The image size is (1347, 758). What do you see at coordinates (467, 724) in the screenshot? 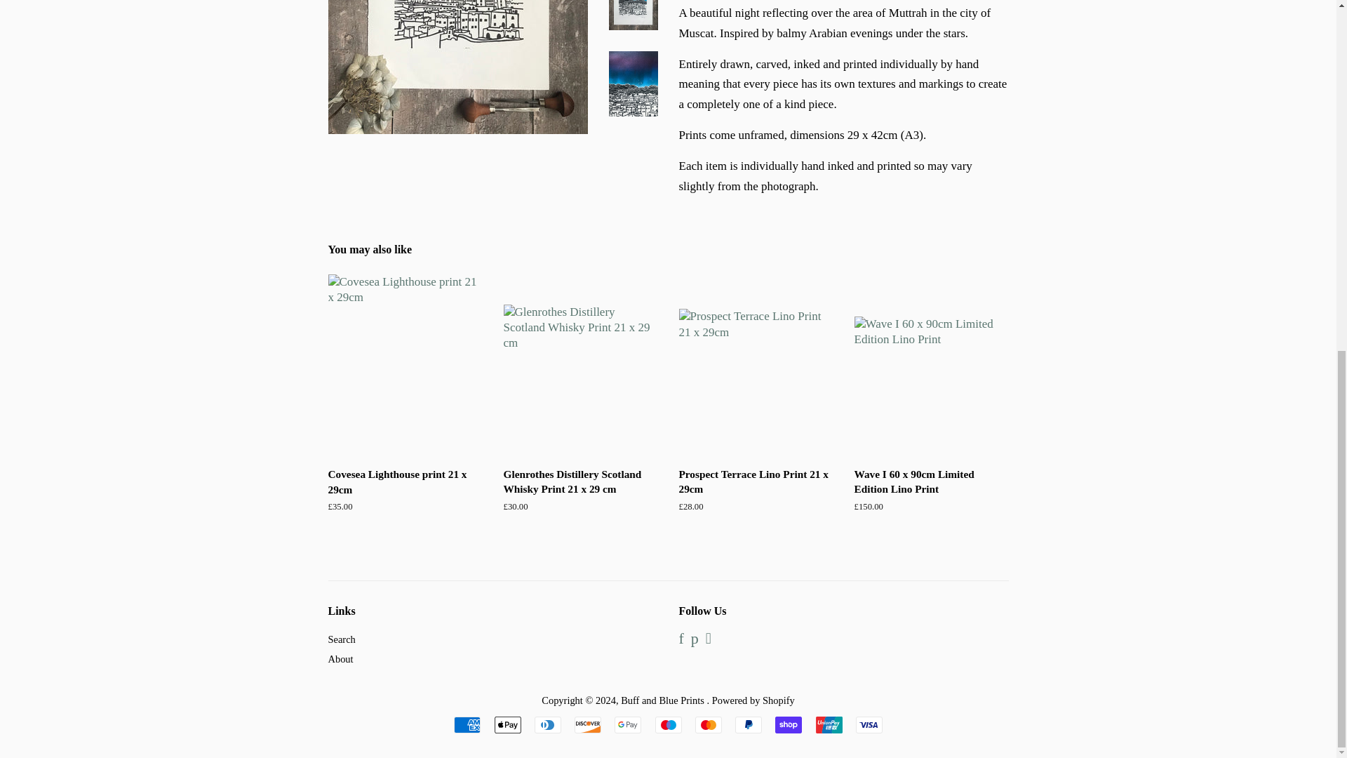
I see `American Express` at bounding box center [467, 724].